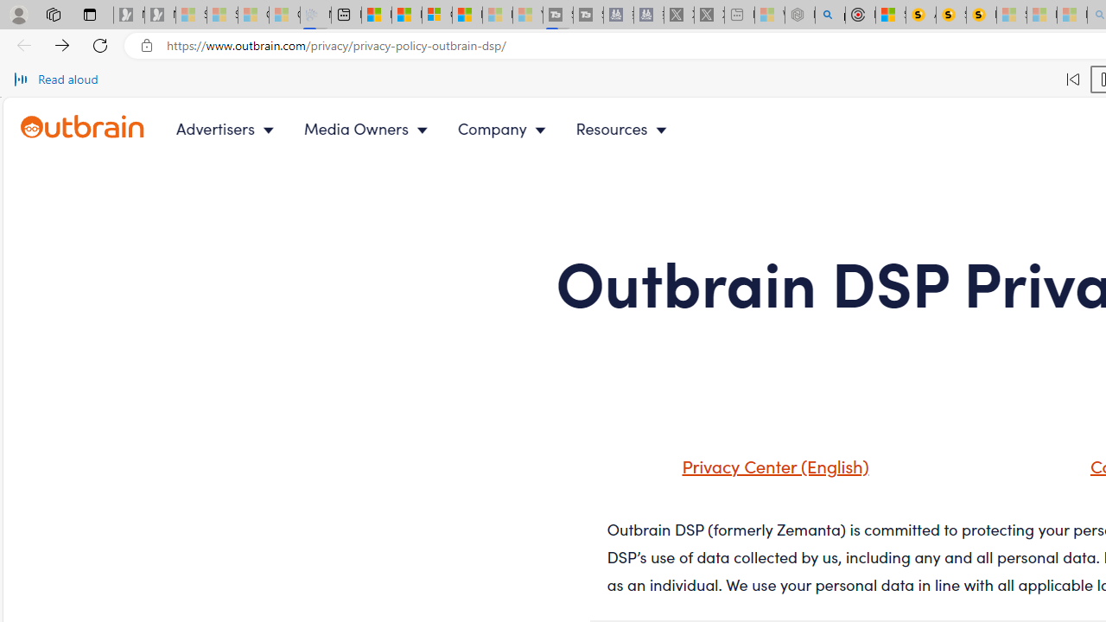 This screenshot has width=1106, height=622. What do you see at coordinates (62, 45) in the screenshot?
I see `Forward` at bounding box center [62, 45].